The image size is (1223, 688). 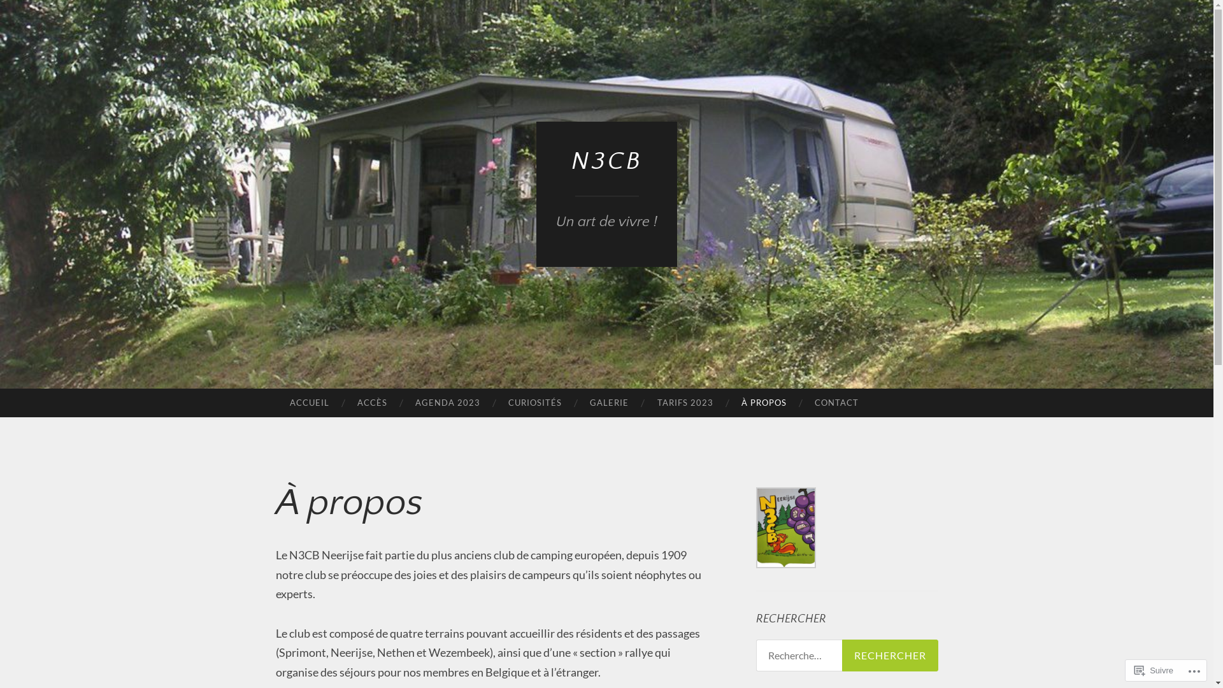 I want to click on ACCUEIL, so click(x=309, y=403).